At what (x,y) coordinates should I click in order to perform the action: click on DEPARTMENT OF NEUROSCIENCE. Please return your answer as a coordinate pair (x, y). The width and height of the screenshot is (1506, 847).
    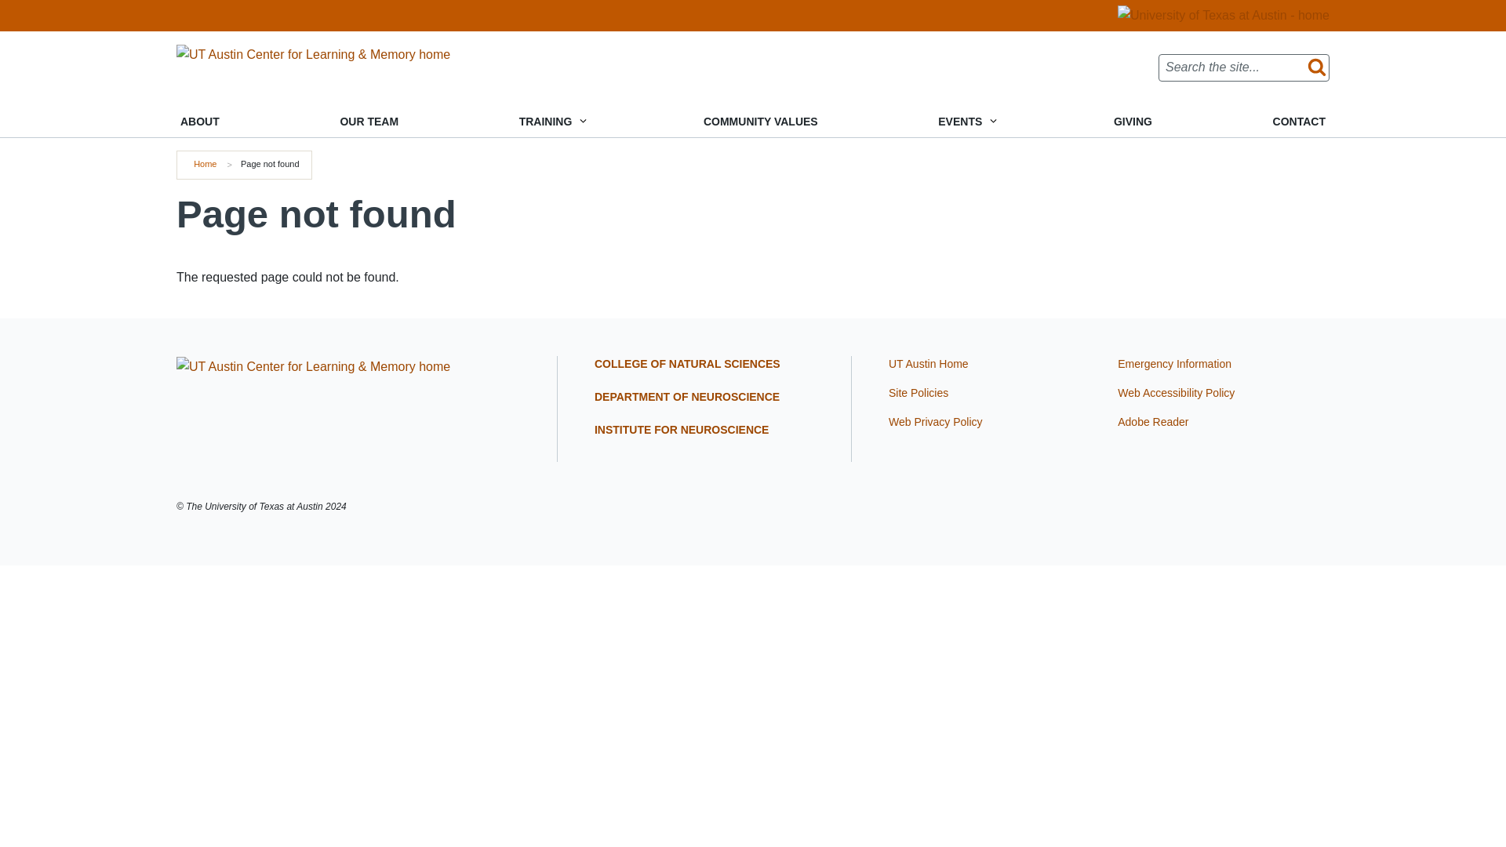
    Looking at the image, I should click on (687, 397).